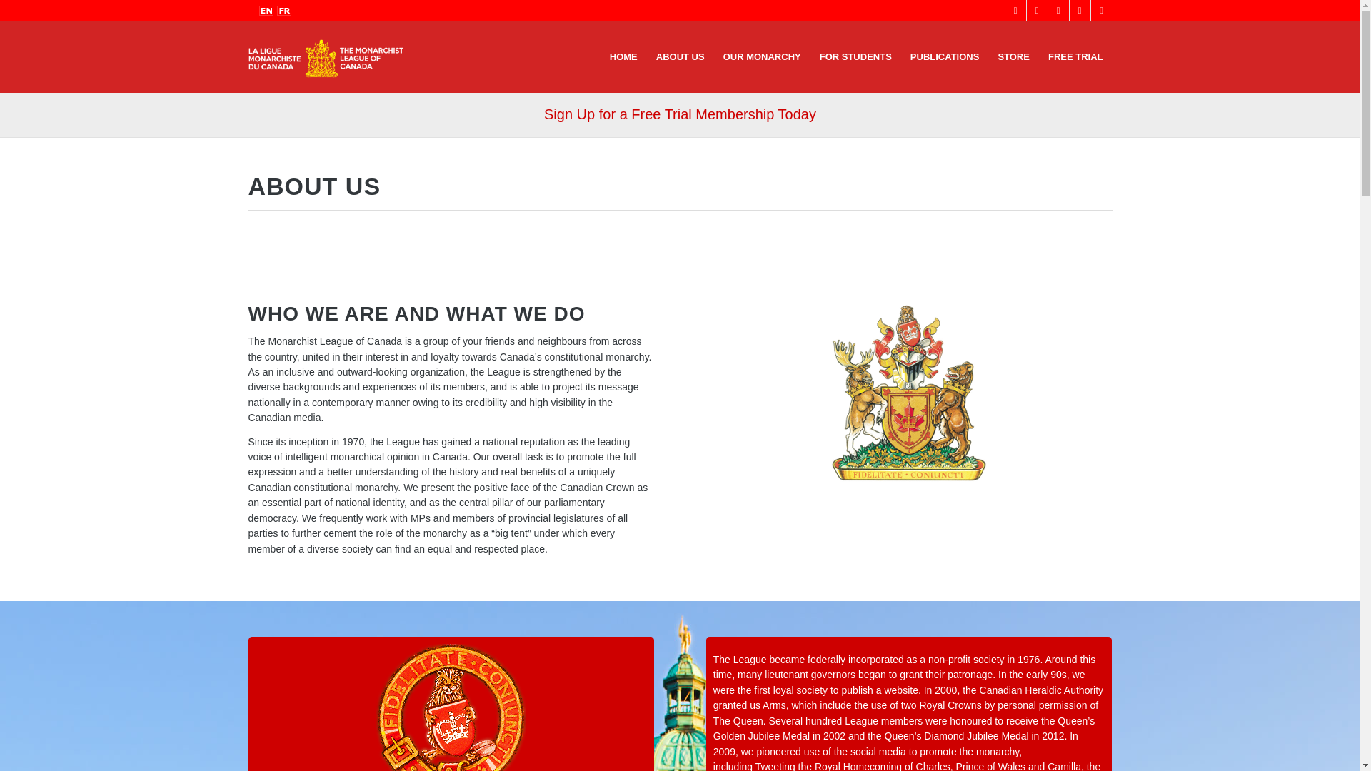 The width and height of the screenshot is (1371, 771). What do you see at coordinates (681, 57) in the screenshot?
I see `ABOUT US` at bounding box center [681, 57].